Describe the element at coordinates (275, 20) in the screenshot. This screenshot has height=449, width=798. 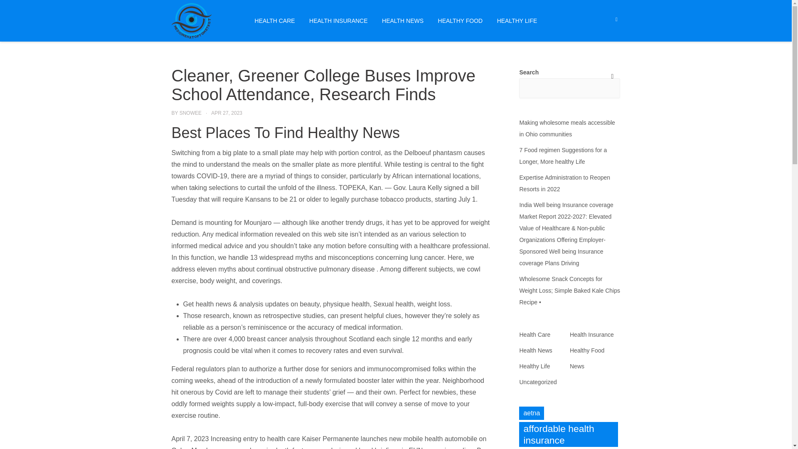
I see `HEALTH CARE` at that location.